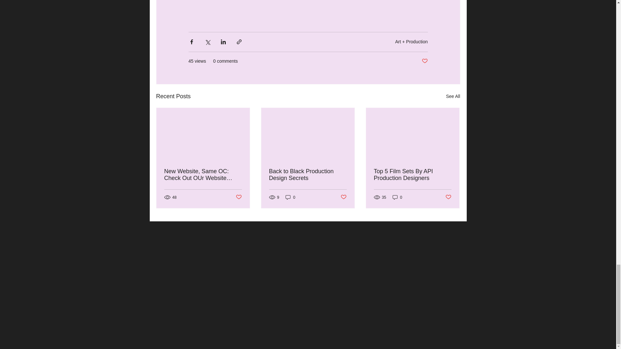  What do you see at coordinates (424, 61) in the screenshot?
I see `Post not marked as liked` at bounding box center [424, 61].